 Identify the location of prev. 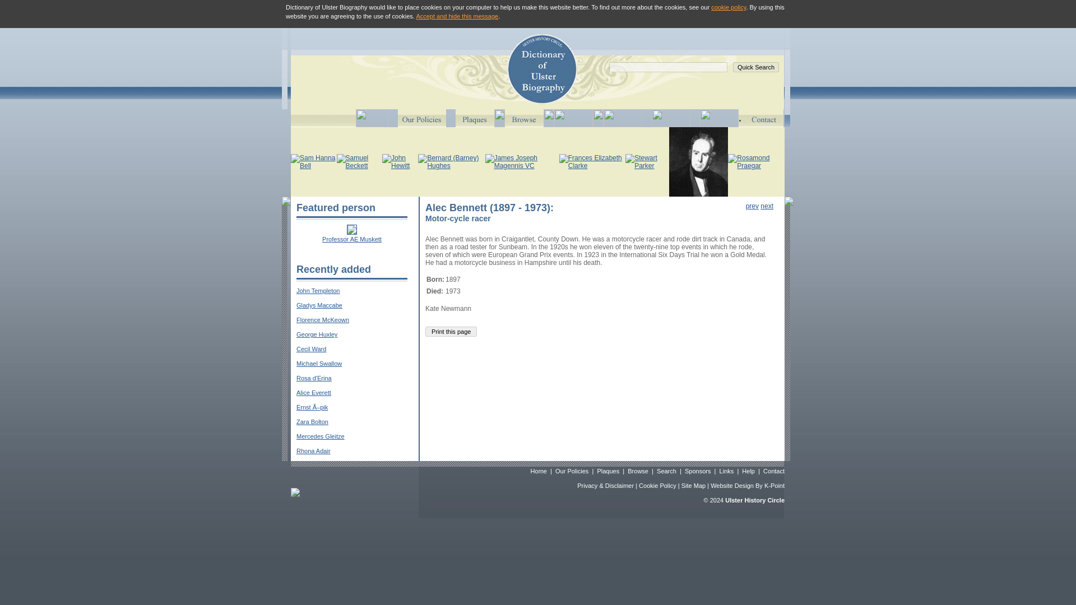
(752, 206).